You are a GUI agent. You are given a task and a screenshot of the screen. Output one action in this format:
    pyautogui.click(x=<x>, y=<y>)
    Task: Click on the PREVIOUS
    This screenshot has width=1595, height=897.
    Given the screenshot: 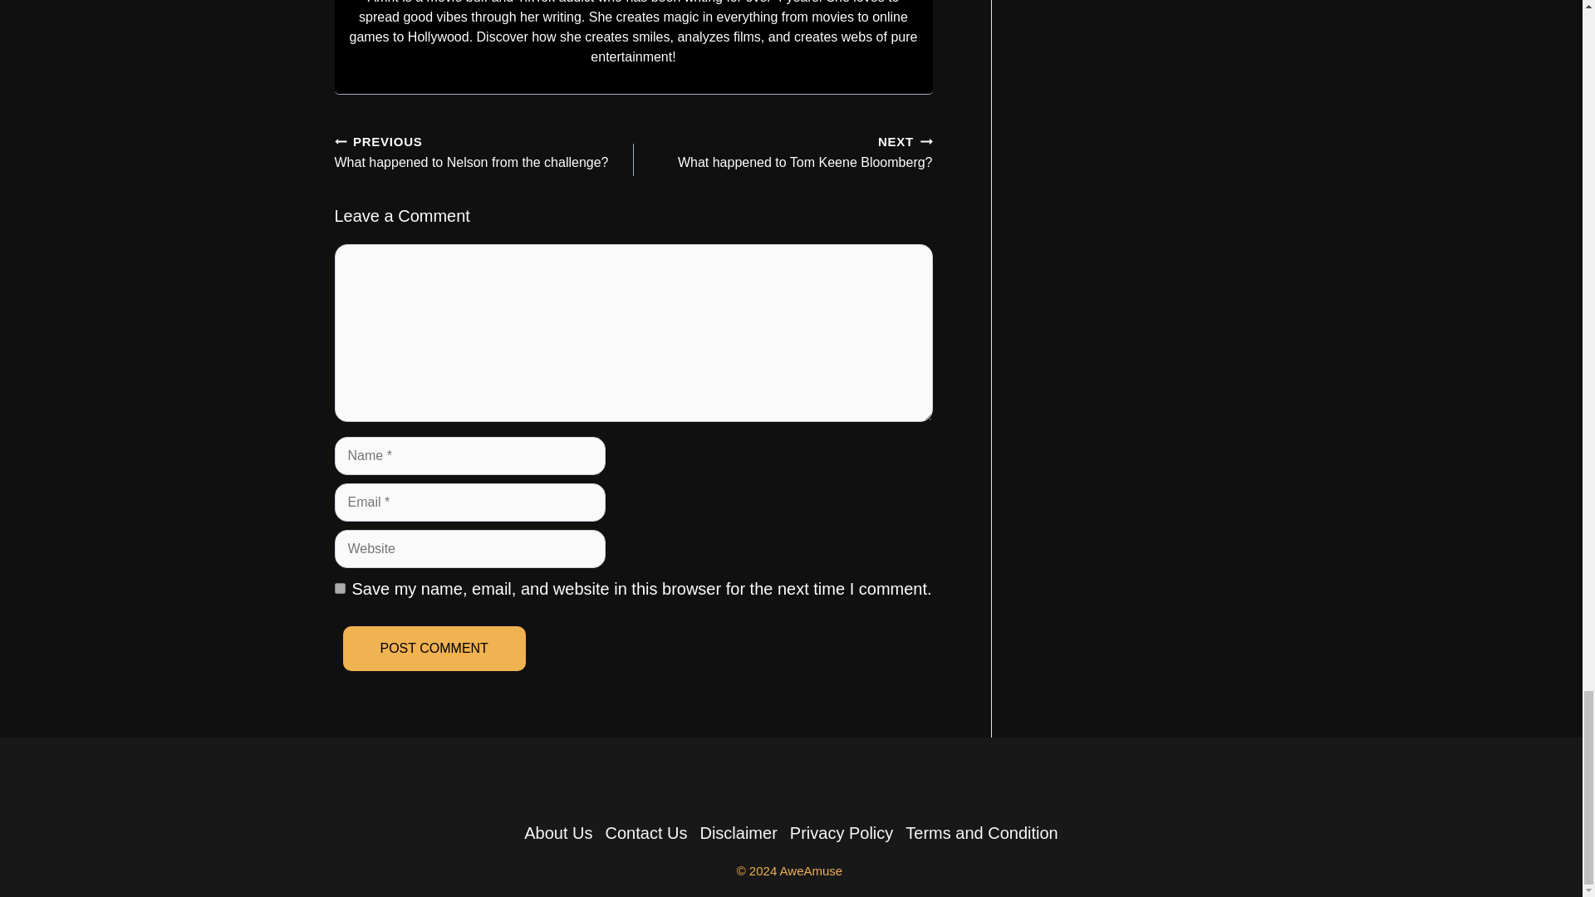 What is the action you would take?
    pyautogui.click(x=434, y=648)
    